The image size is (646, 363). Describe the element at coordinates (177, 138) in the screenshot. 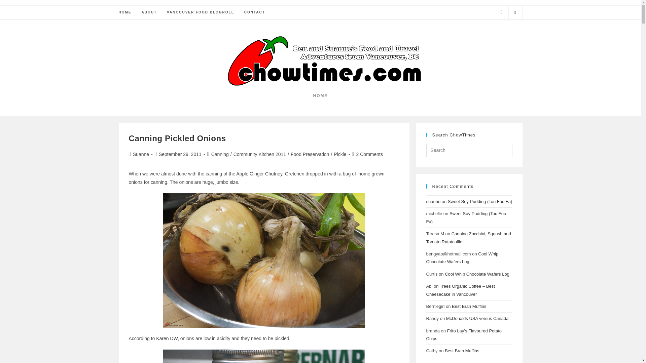

I see `Canning Pickled Onions` at that location.